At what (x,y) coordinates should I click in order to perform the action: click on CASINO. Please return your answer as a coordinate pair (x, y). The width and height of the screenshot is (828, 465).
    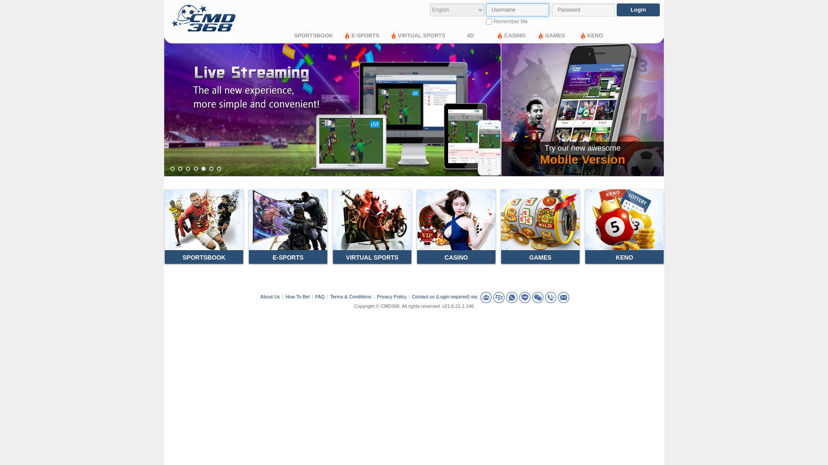
    Looking at the image, I should click on (511, 36).